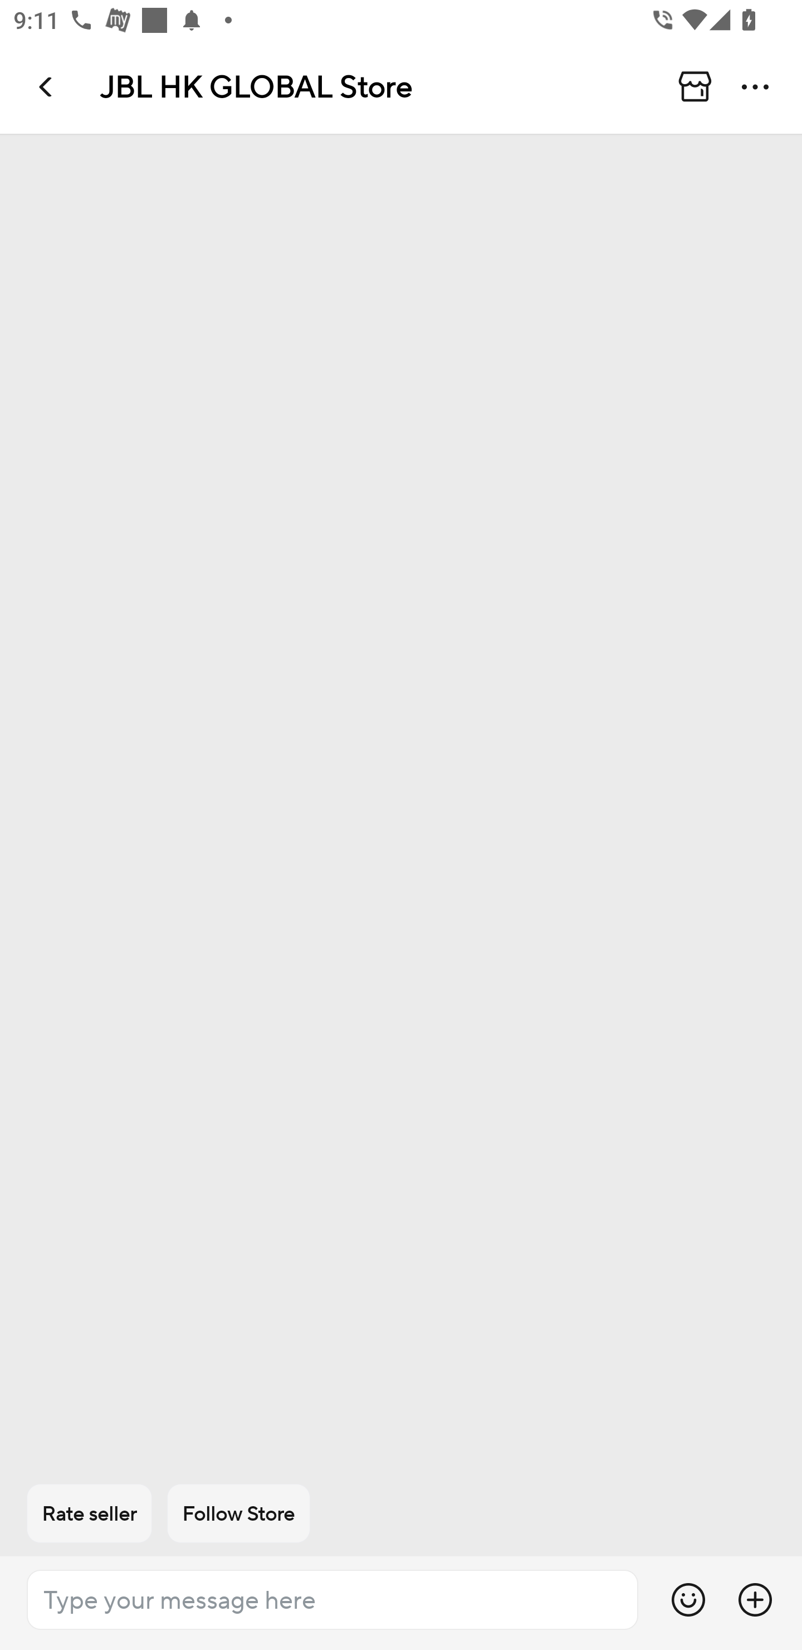  I want to click on Follow Store, so click(238, 1513).